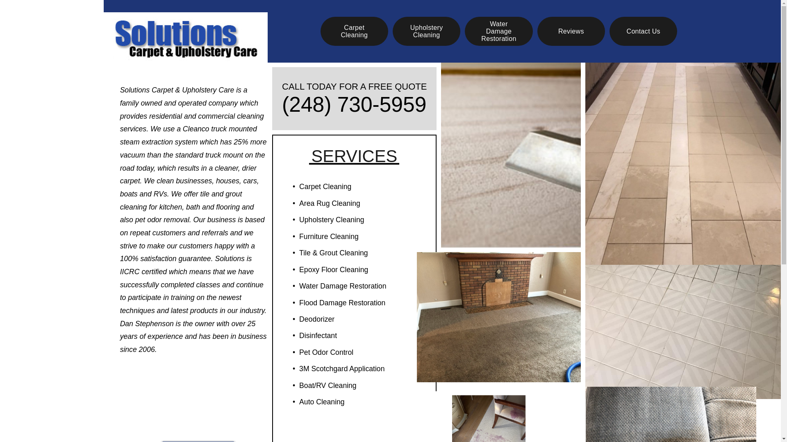  I want to click on Reviews, so click(571, 31).